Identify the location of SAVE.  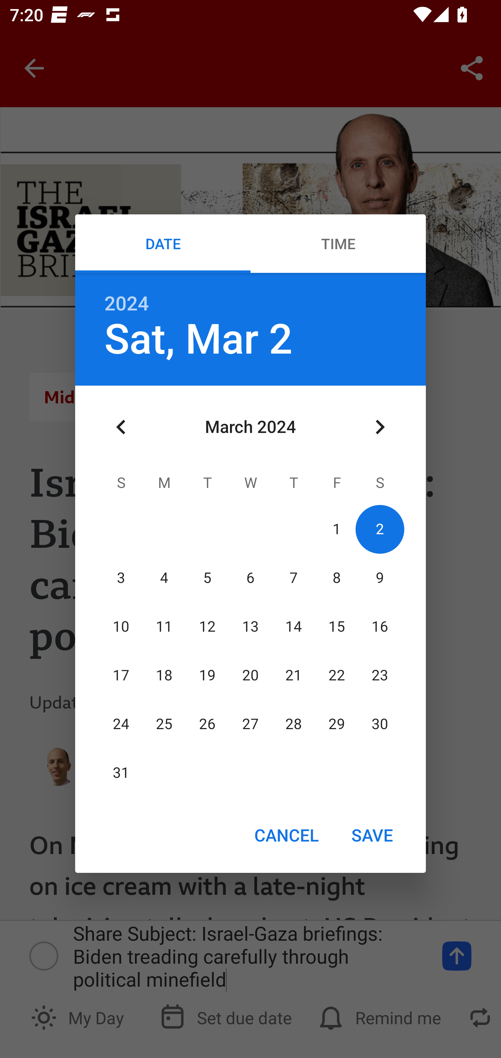
(372, 835).